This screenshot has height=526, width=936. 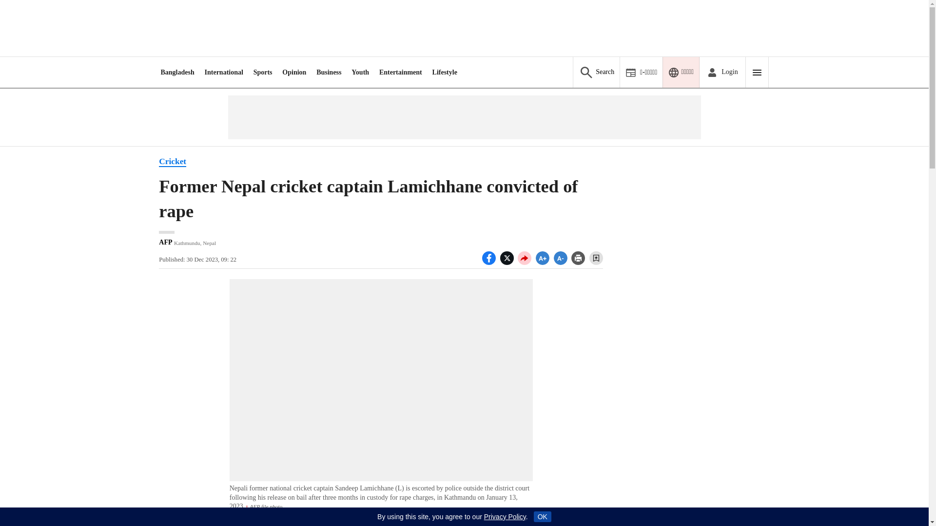 I want to click on Opinion, so click(x=294, y=72).